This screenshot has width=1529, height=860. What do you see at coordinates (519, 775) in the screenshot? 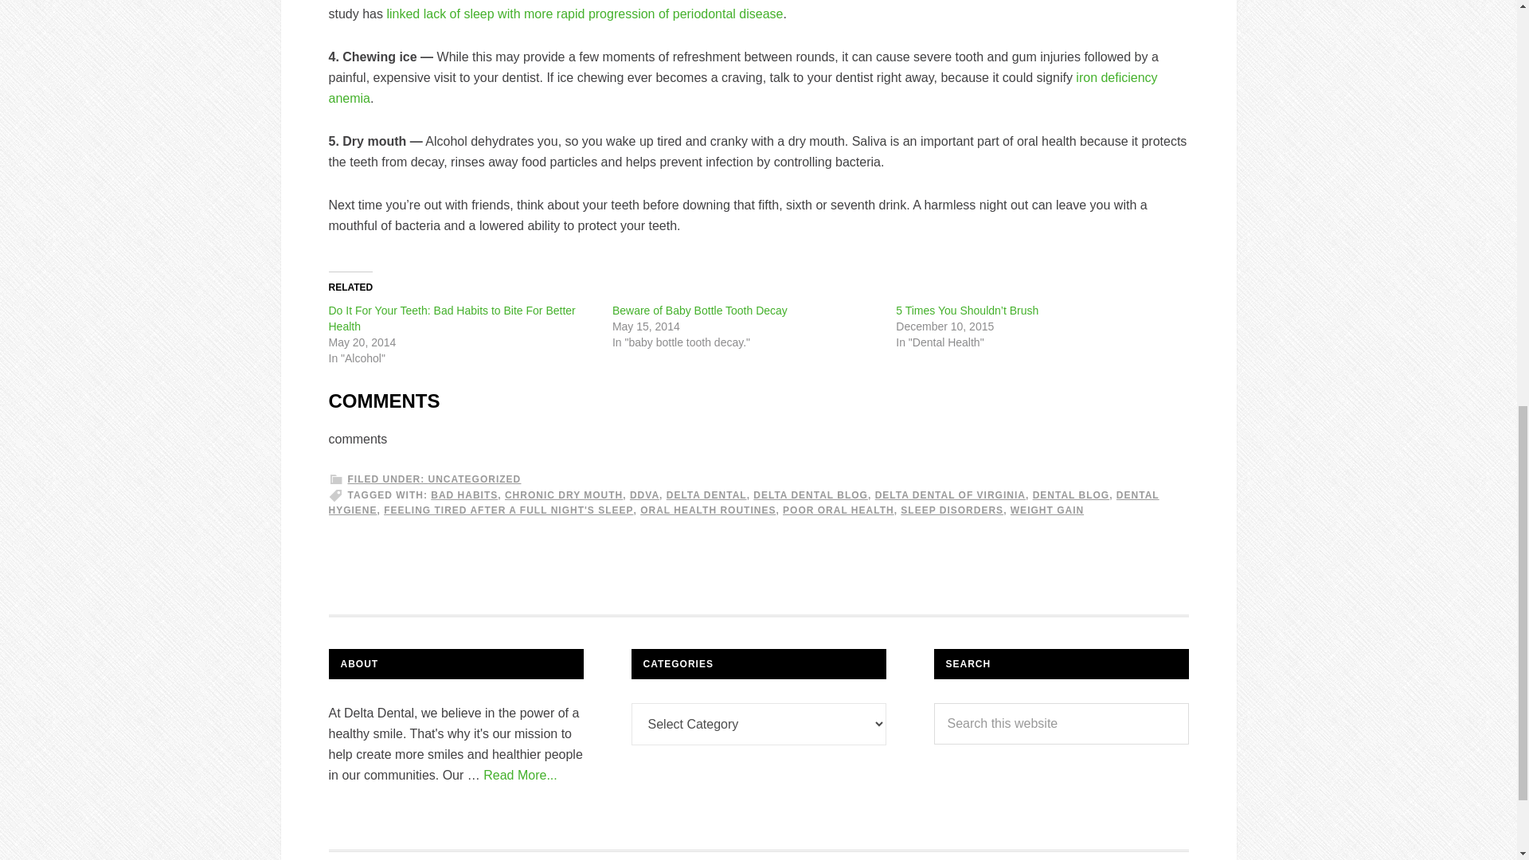
I see `Read More...` at bounding box center [519, 775].